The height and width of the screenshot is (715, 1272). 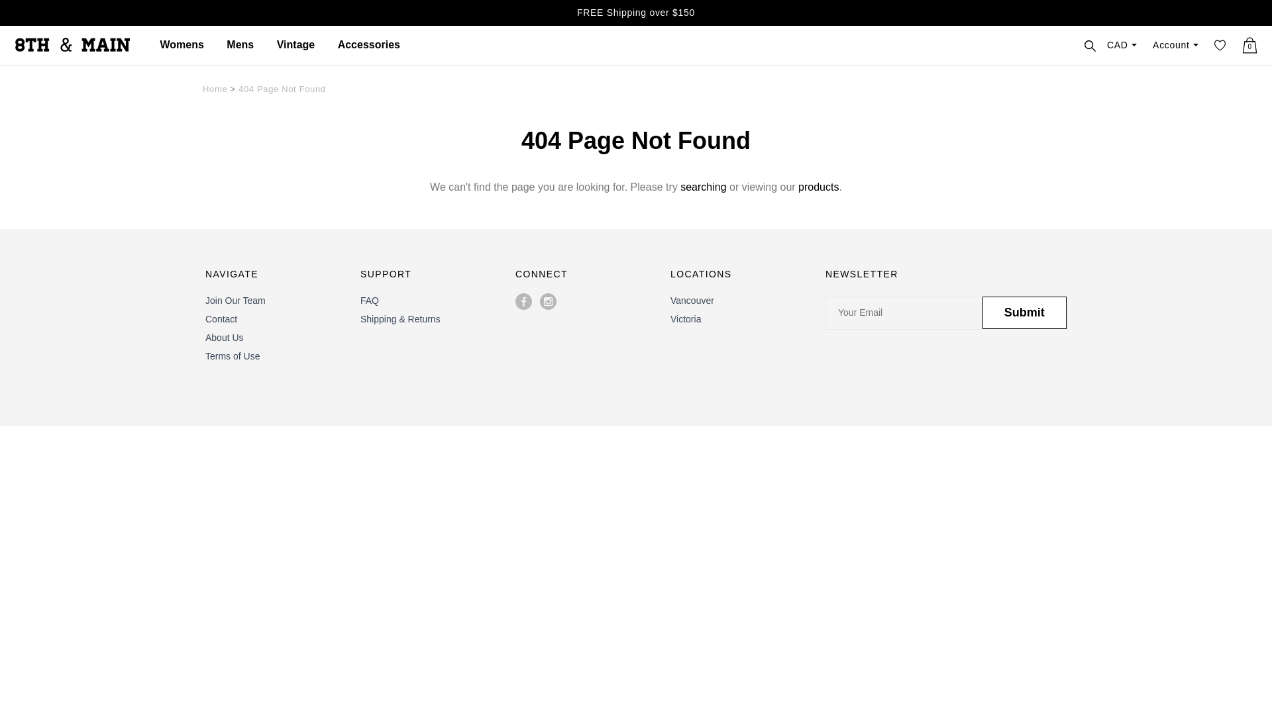 I want to click on Vintage, so click(x=296, y=45).